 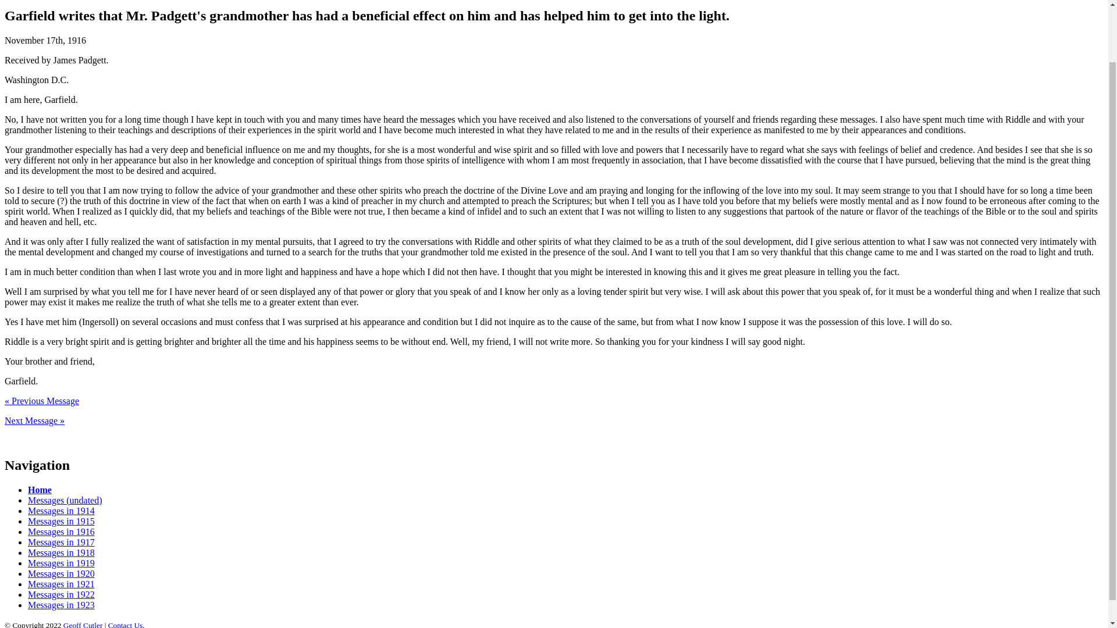 What do you see at coordinates (62, 531) in the screenshot?
I see `Messages in 1916` at bounding box center [62, 531].